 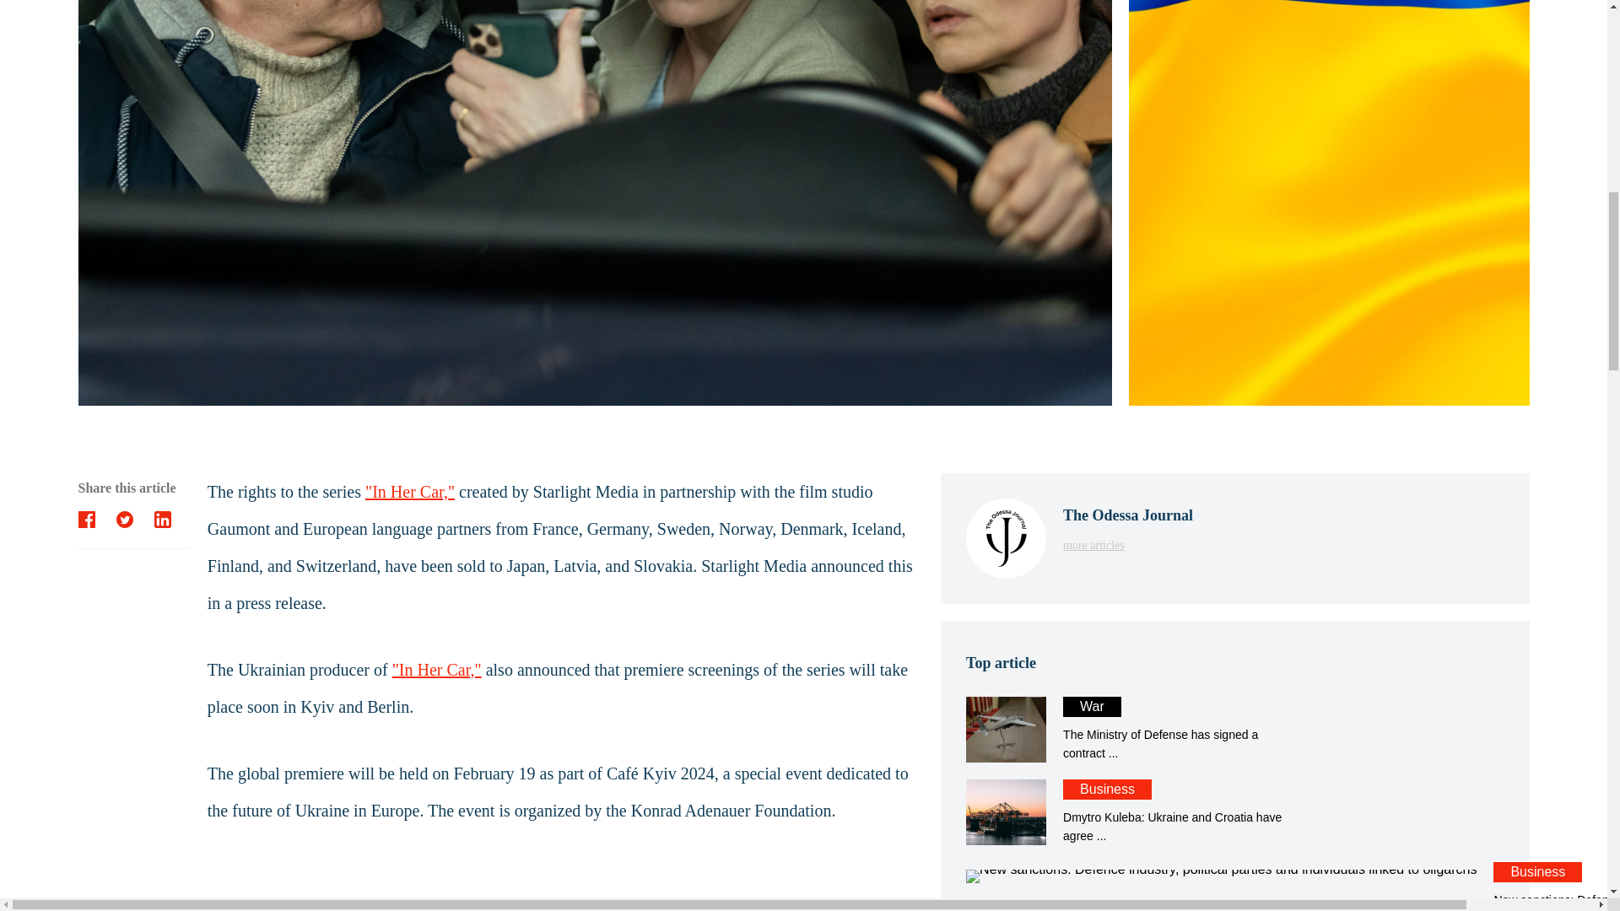 I want to click on "In Her Car,", so click(x=436, y=668).